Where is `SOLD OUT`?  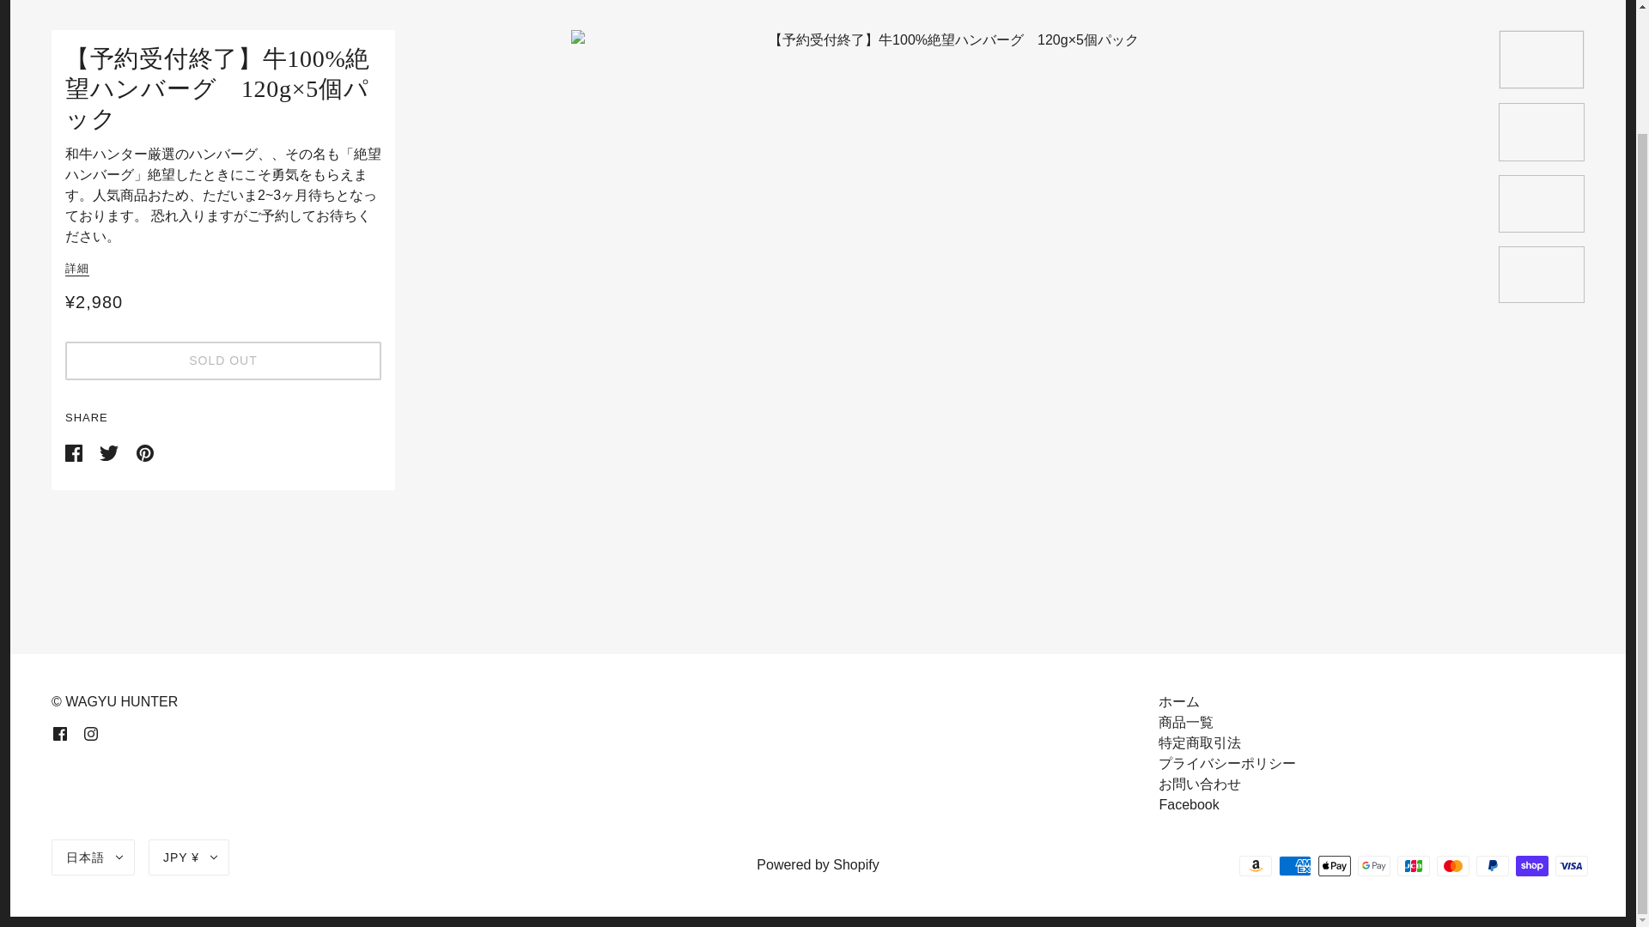 SOLD OUT is located at coordinates (223, 360).